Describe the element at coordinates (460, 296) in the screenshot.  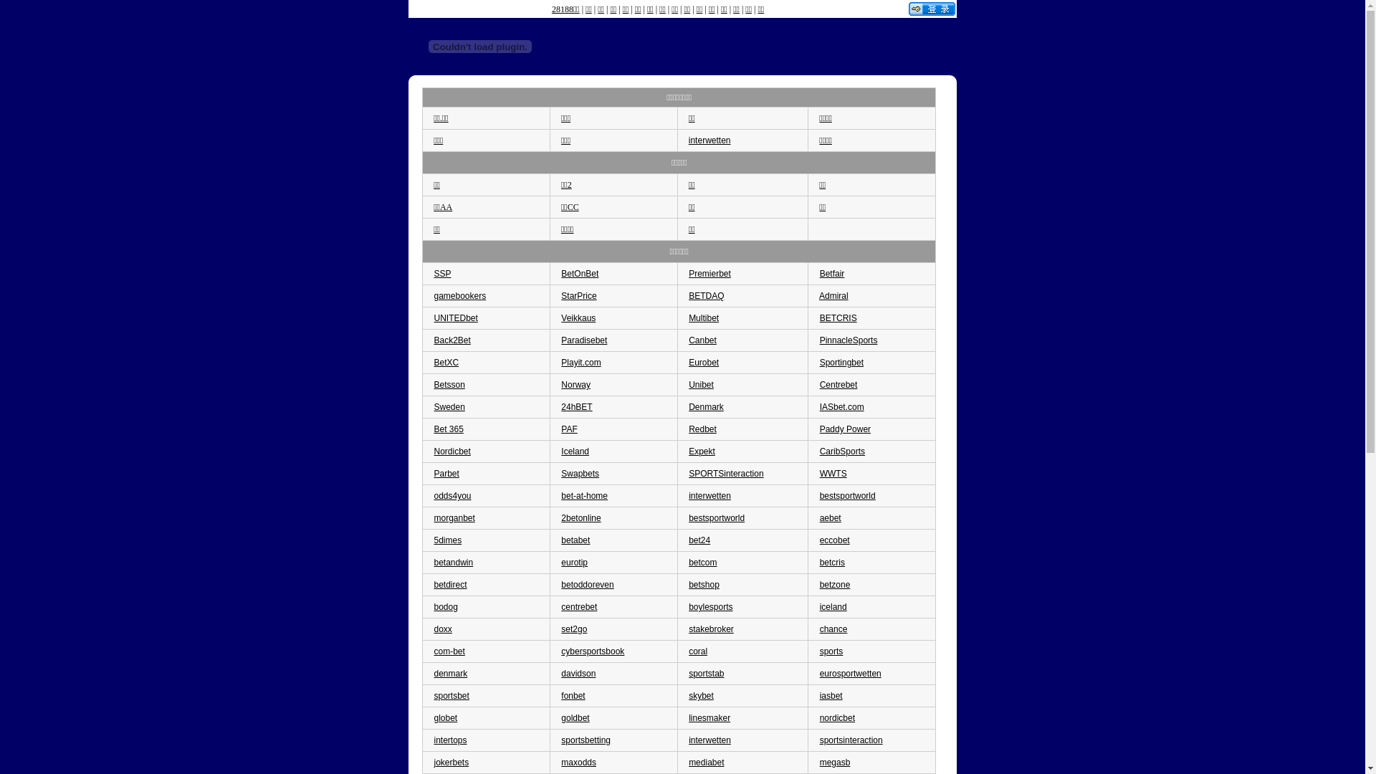
I see `gamebookers` at that location.